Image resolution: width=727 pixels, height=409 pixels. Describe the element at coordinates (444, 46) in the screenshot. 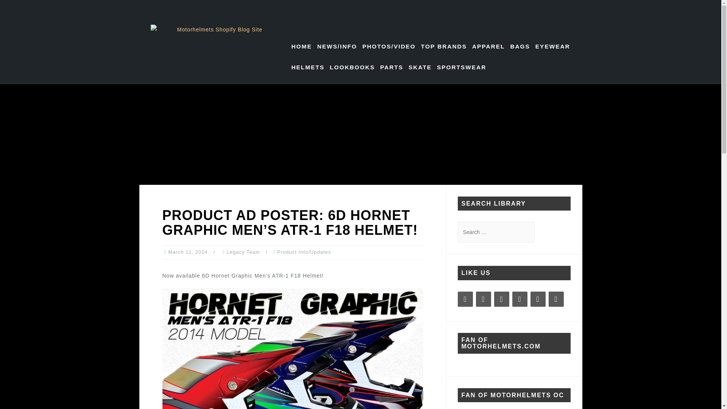

I see `TOP BRANDS` at that location.